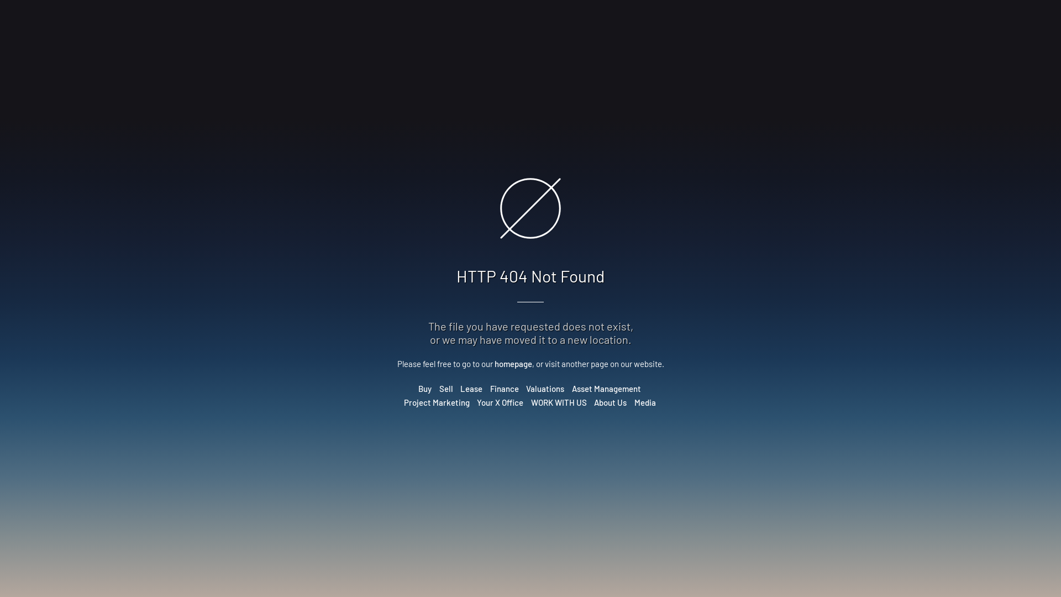  Describe the element at coordinates (505, 389) in the screenshot. I see `Finance` at that location.